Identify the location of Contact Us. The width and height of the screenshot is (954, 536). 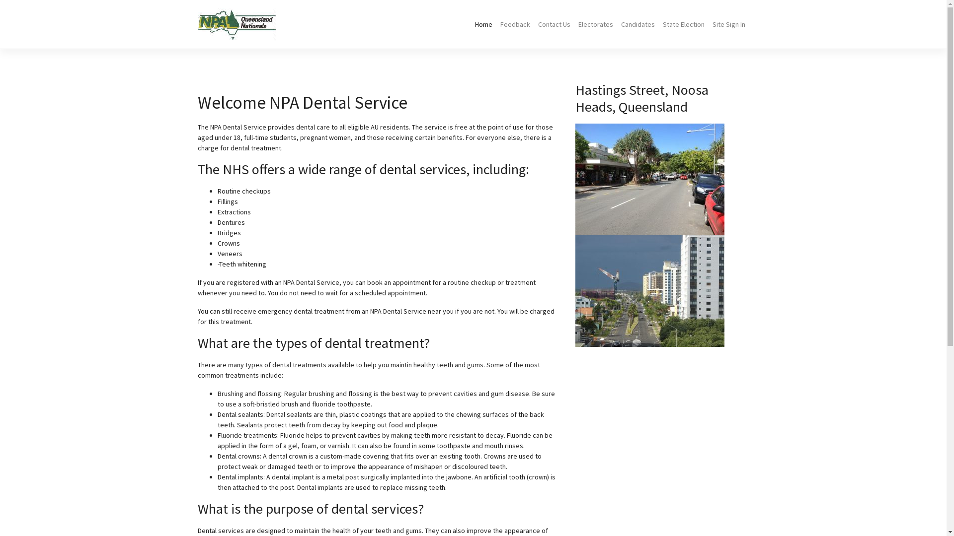
(554, 25).